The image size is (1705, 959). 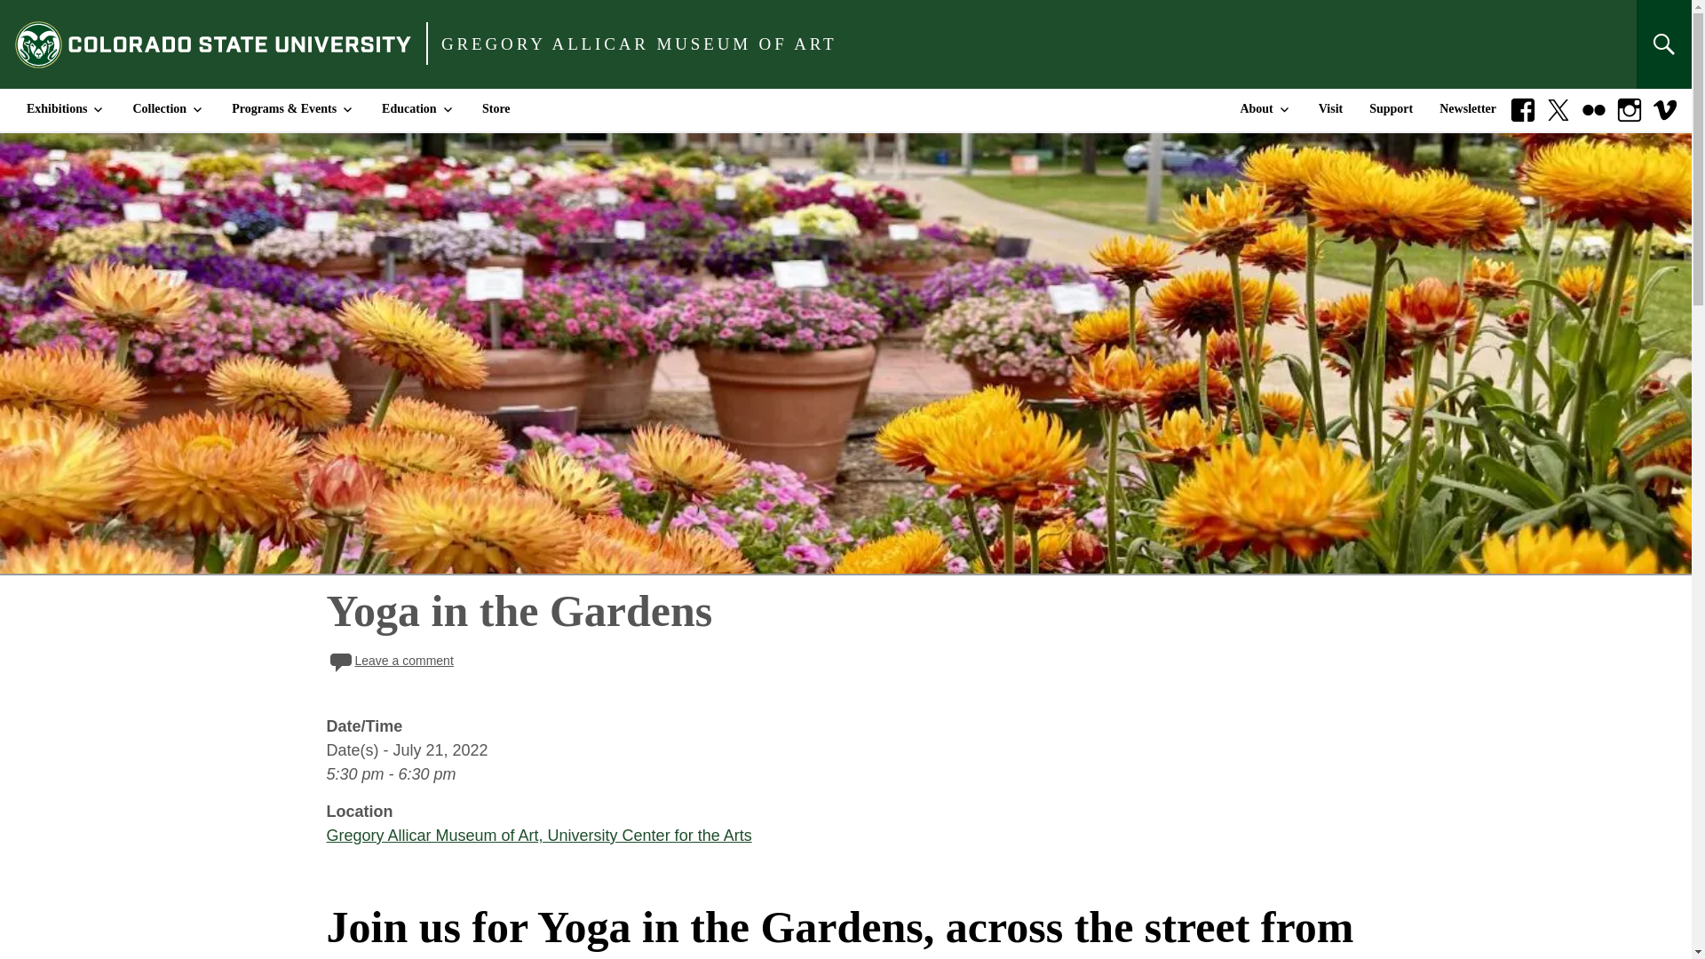 What do you see at coordinates (639, 44) in the screenshot?
I see `GREGORY ALLICAR MUSEUM OF ART` at bounding box center [639, 44].